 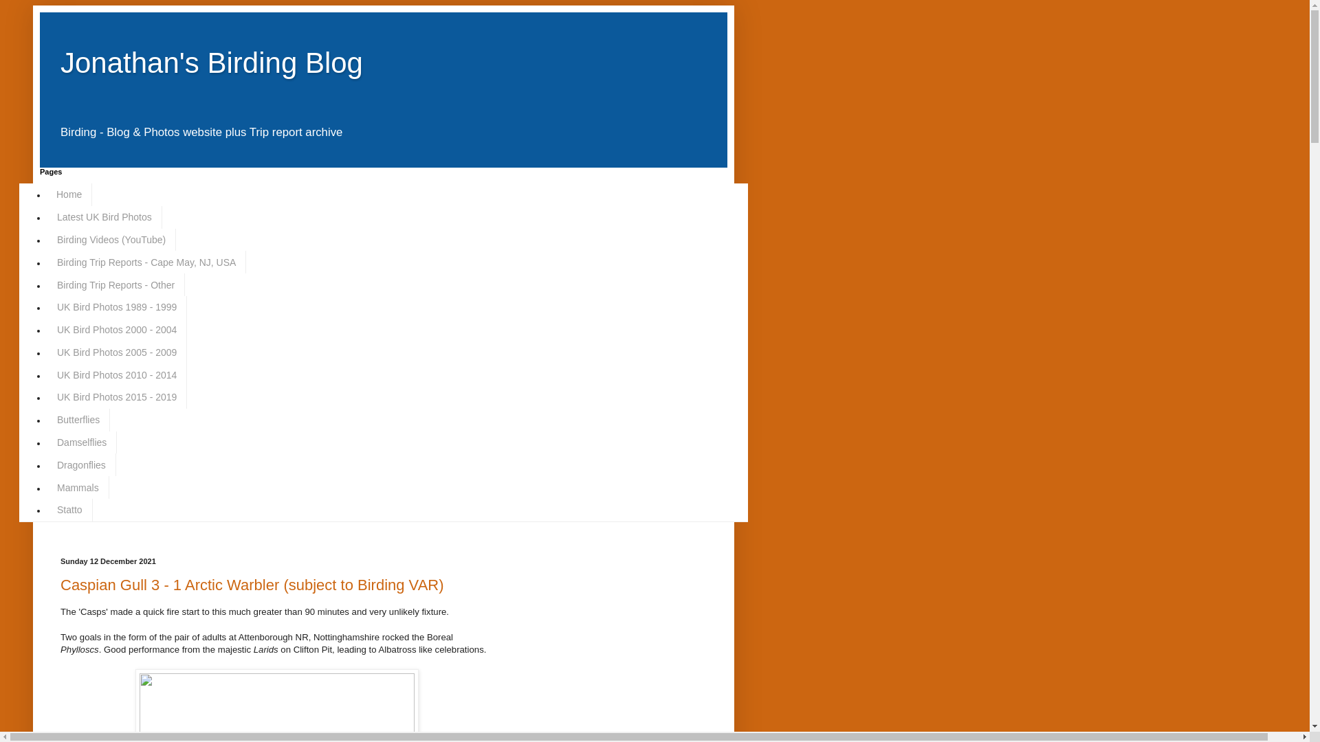 I want to click on UK Bird Photos 2015 - 2019, so click(x=117, y=397).